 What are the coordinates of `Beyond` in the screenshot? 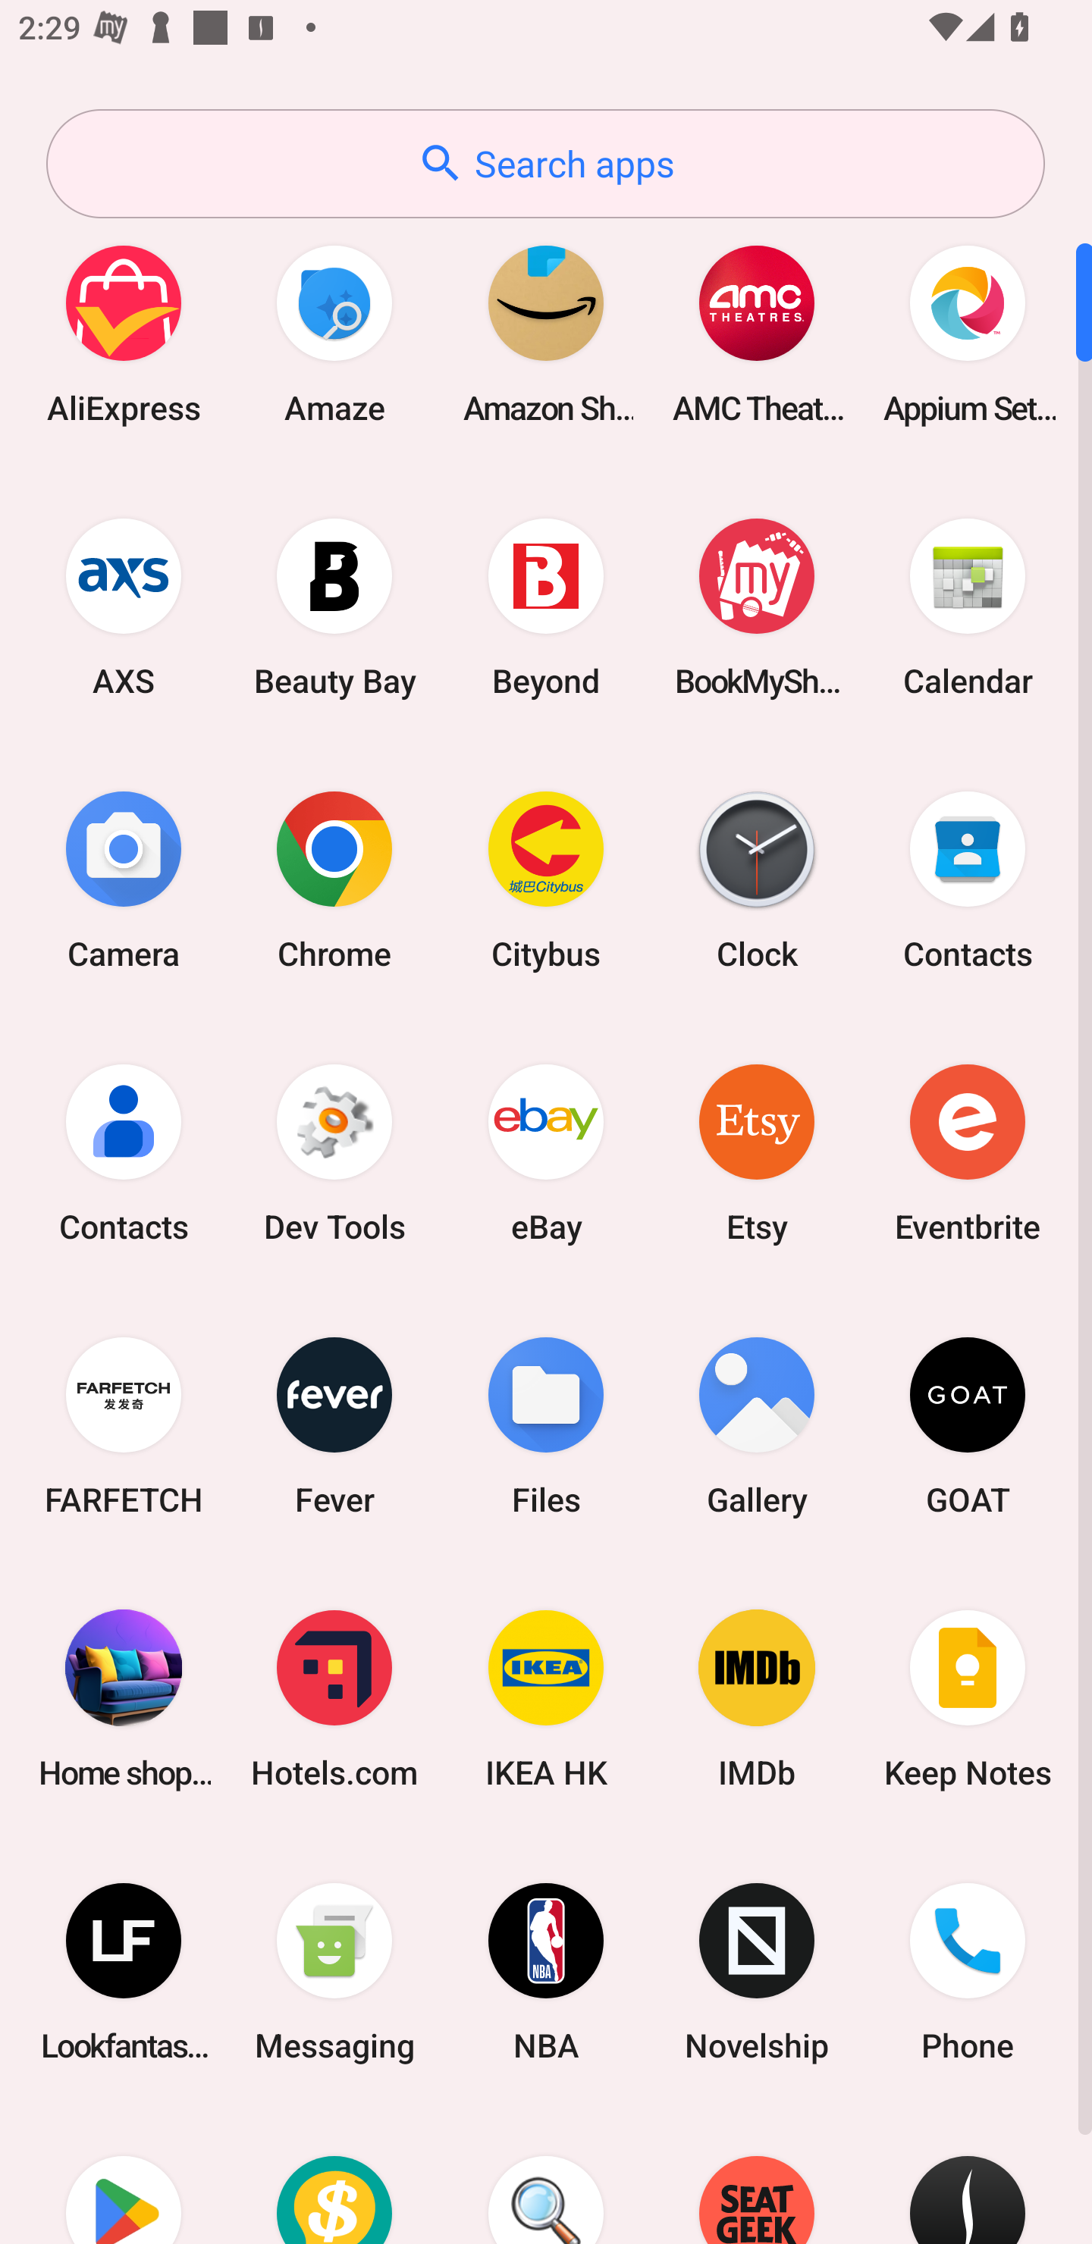 It's located at (546, 606).